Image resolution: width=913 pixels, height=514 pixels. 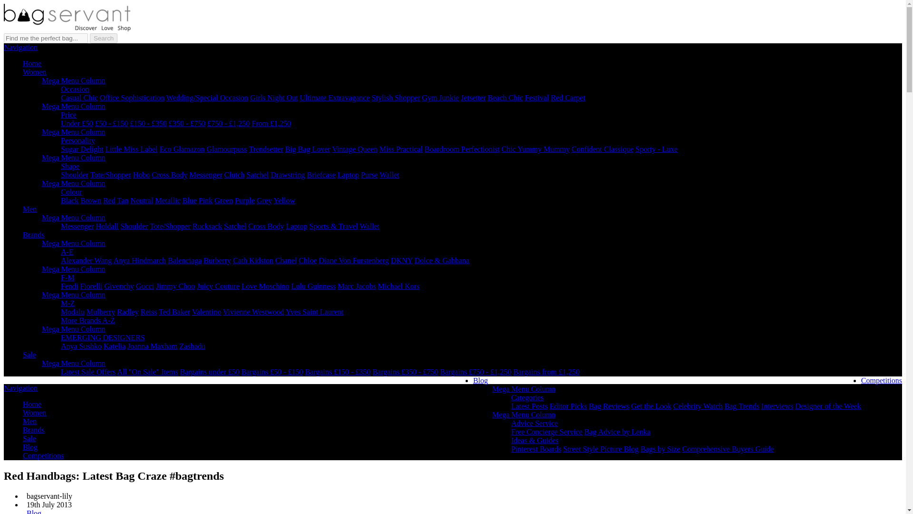 I want to click on Chic Yummy Mummy, so click(x=535, y=148).